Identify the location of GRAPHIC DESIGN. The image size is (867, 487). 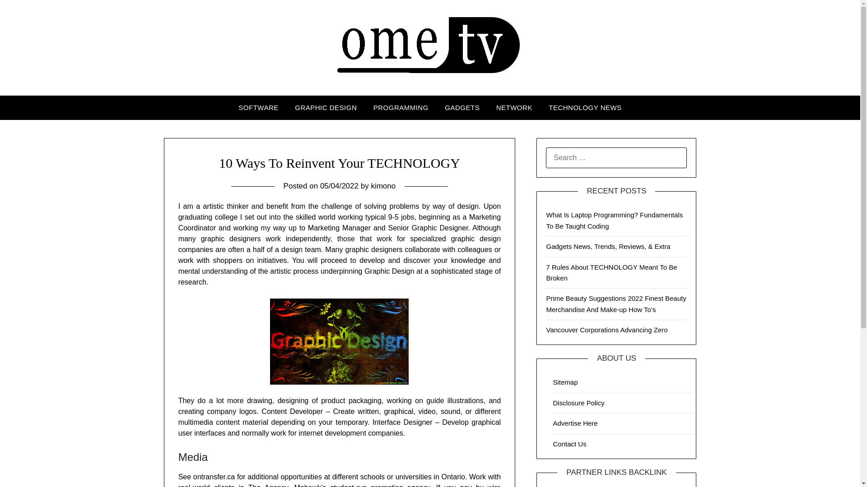
(326, 107).